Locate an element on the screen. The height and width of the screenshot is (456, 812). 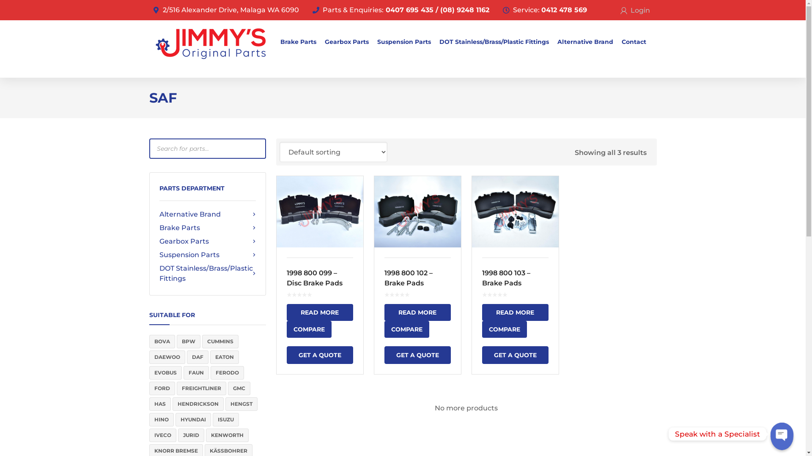
KENWORTH is located at coordinates (227, 435).